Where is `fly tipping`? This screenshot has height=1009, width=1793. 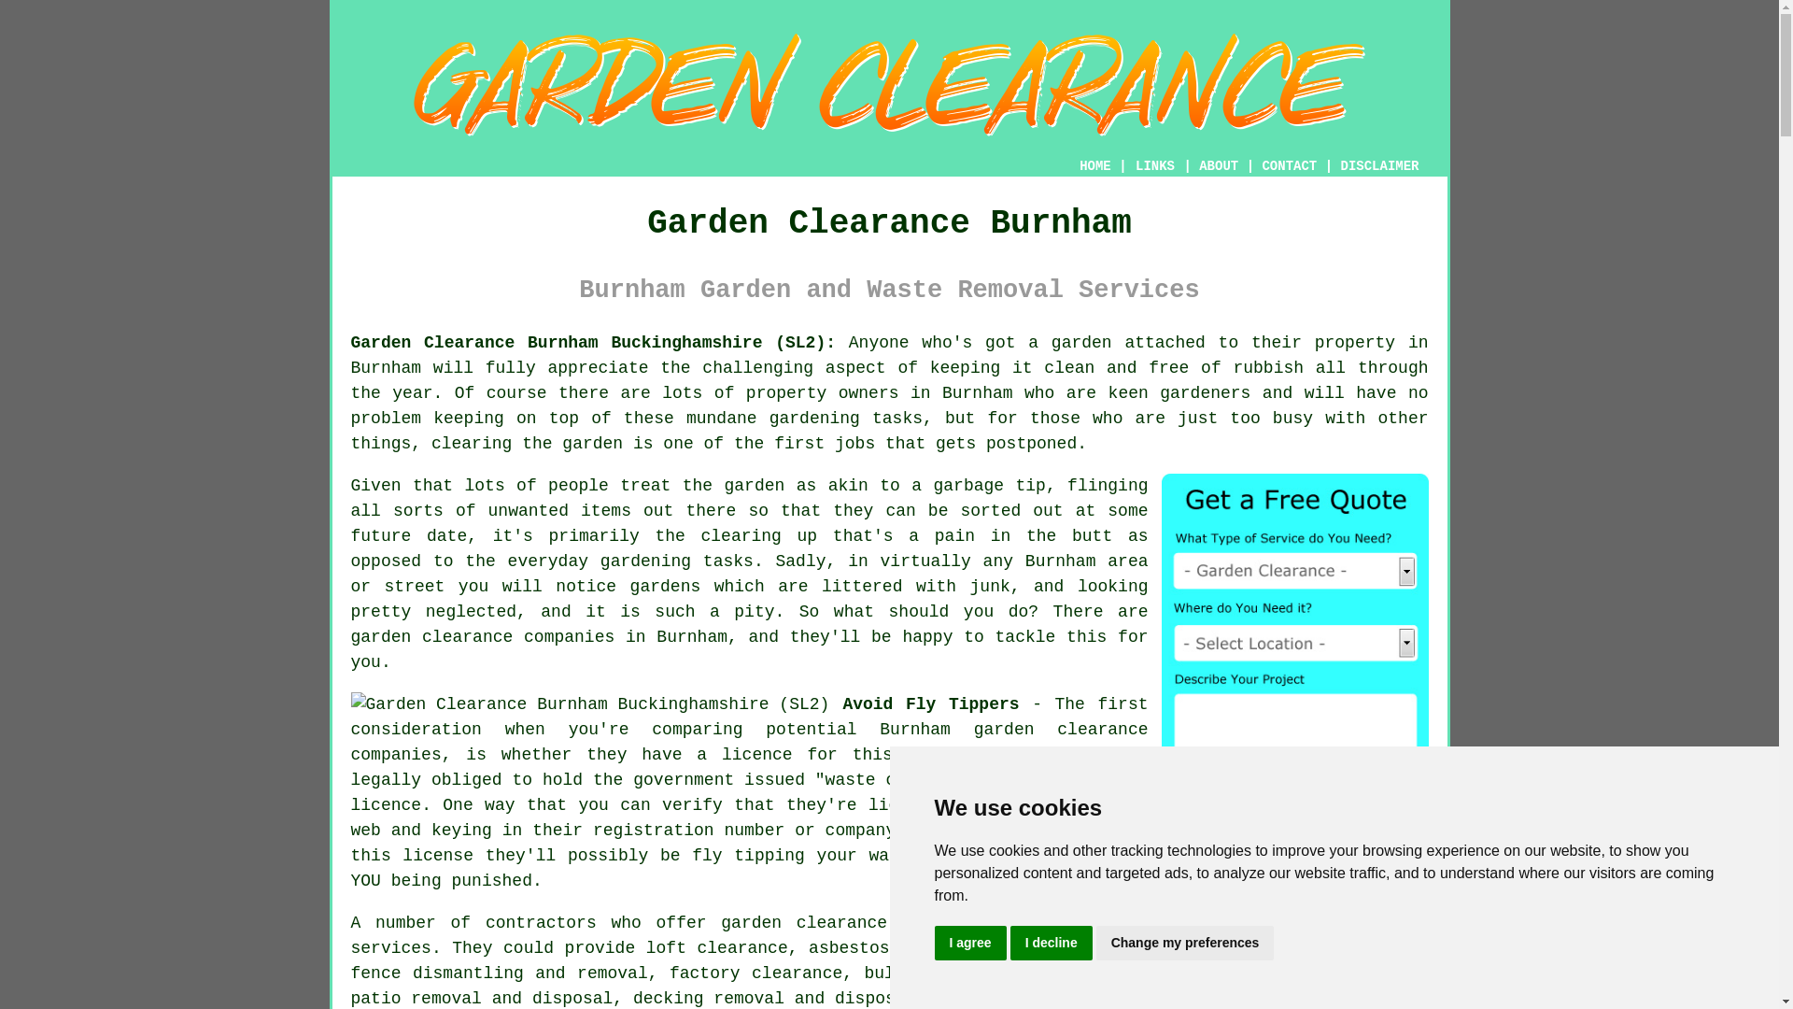 fly tipping is located at coordinates (749, 856).